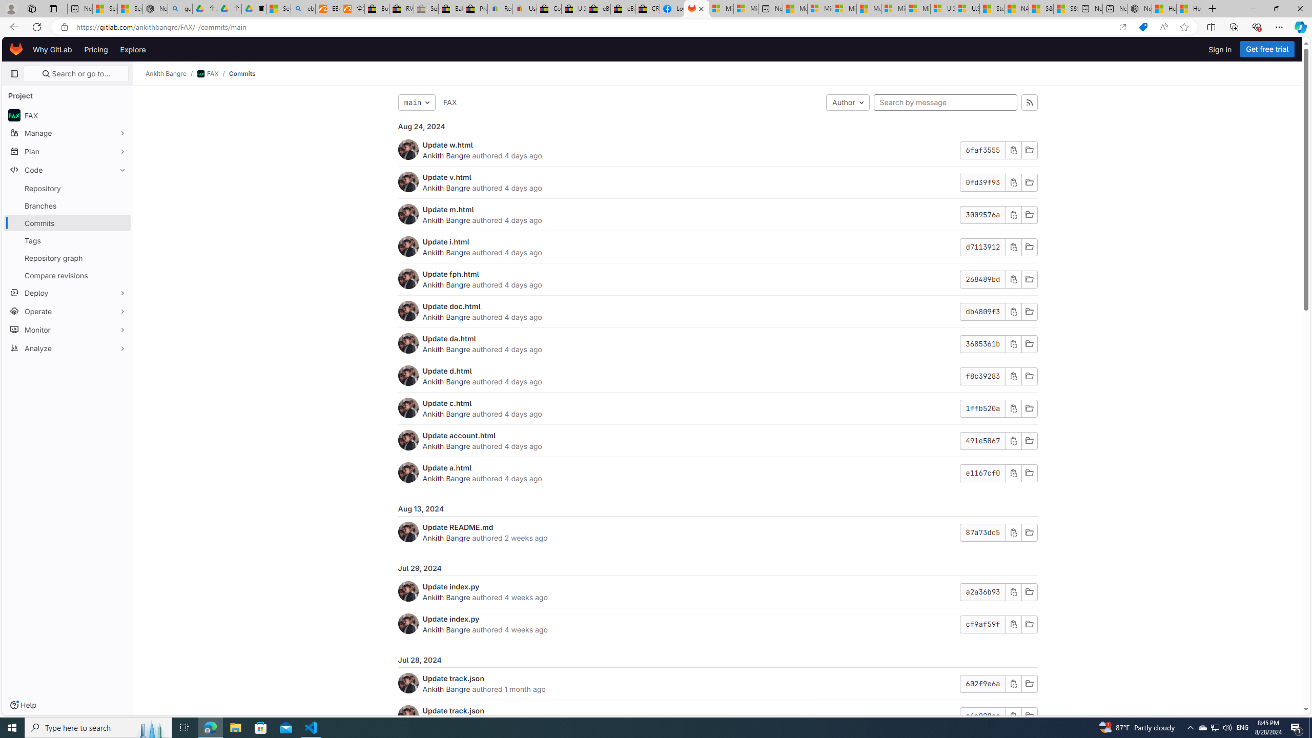  I want to click on Commits feed, so click(1029, 102).